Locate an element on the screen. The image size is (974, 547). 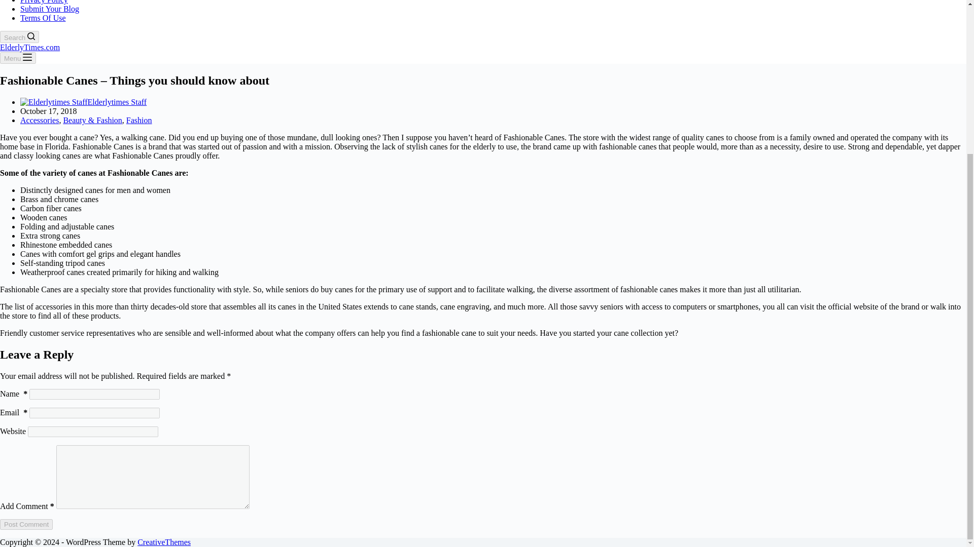
CreativeThemes is located at coordinates (164, 542).